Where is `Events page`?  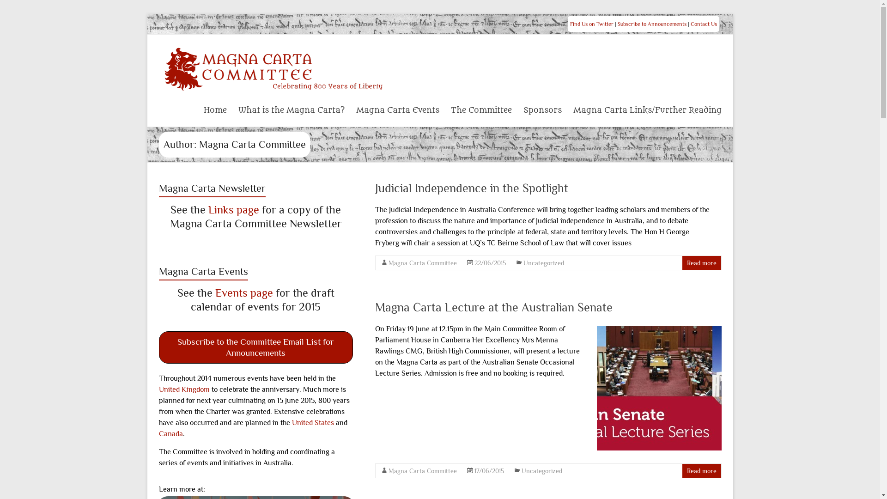 Events page is located at coordinates (244, 293).